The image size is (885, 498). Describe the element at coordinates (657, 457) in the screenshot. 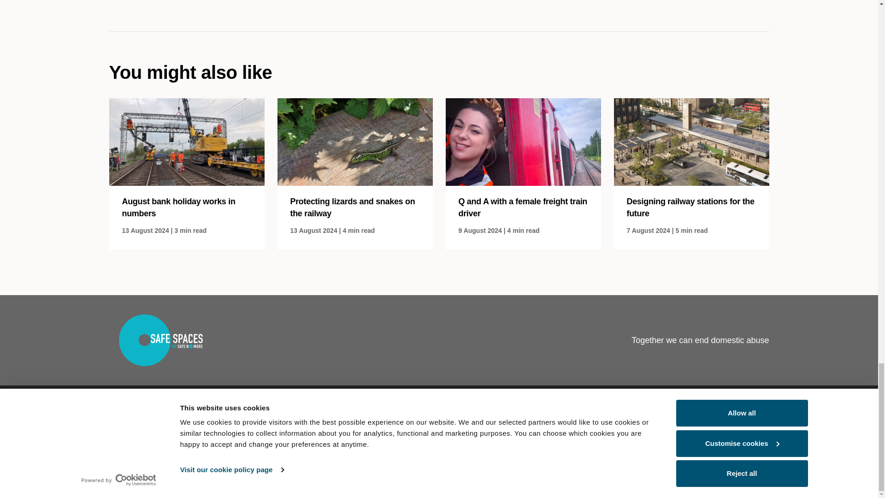

I see `Network Rail on Linkedin` at that location.